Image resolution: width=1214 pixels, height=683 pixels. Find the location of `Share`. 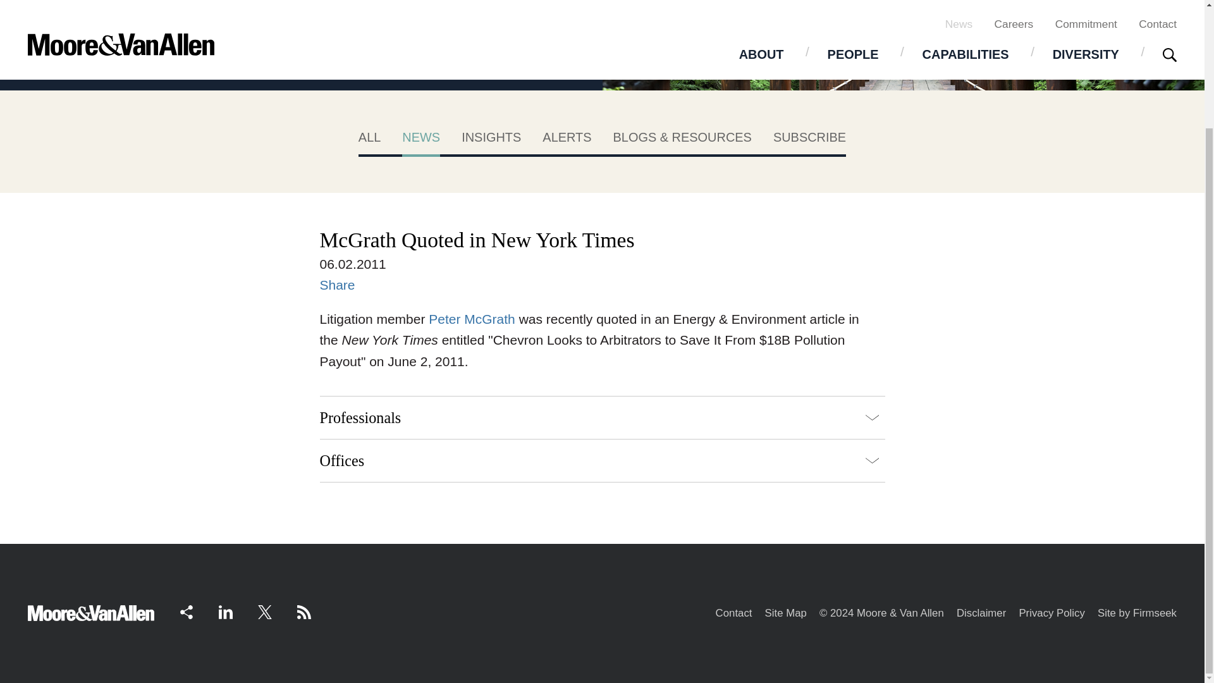

Share is located at coordinates (338, 285).